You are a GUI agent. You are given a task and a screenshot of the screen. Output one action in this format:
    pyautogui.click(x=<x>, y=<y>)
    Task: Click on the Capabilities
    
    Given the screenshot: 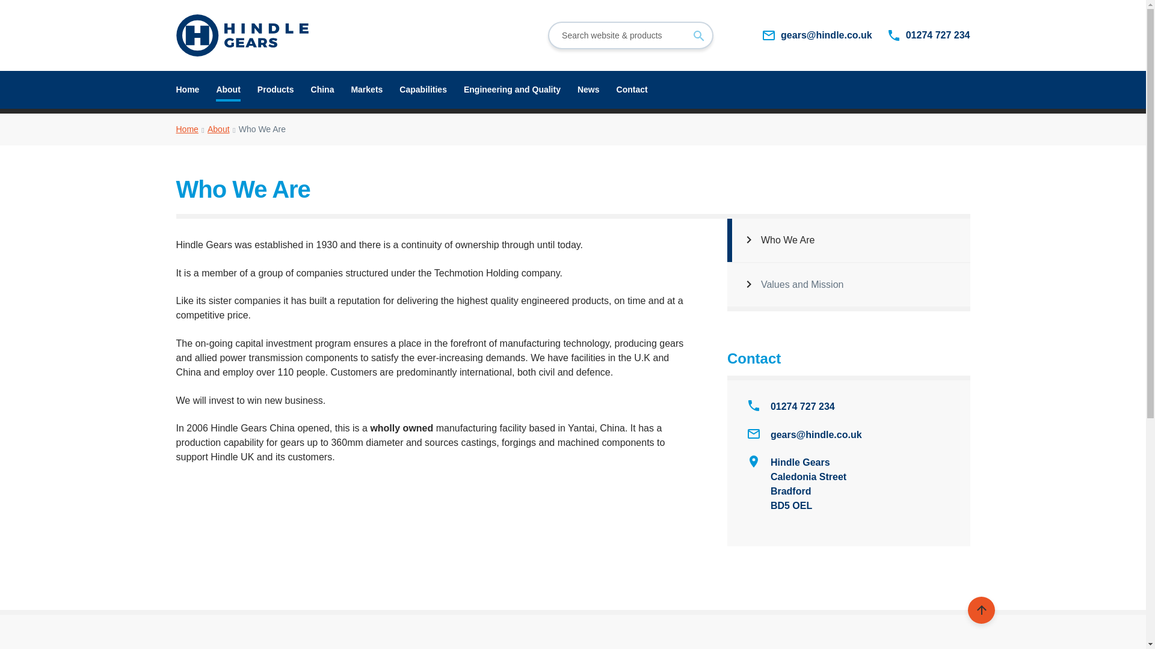 What is the action you would take?
    pyautogui.click(x=423, y=90)
    